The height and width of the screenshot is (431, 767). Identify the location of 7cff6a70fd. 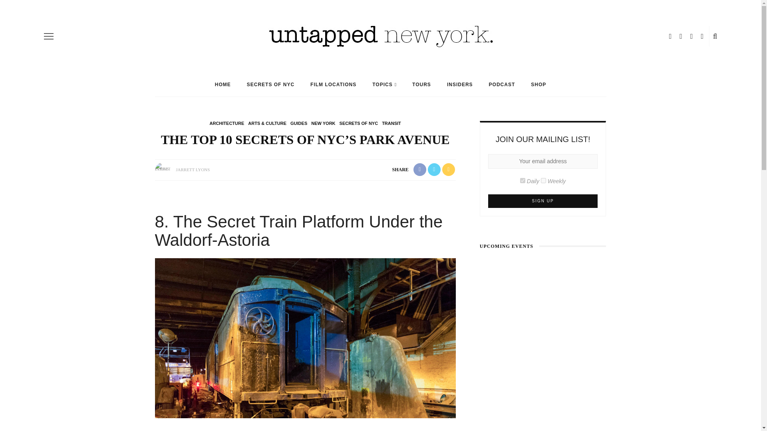
(543, 180).